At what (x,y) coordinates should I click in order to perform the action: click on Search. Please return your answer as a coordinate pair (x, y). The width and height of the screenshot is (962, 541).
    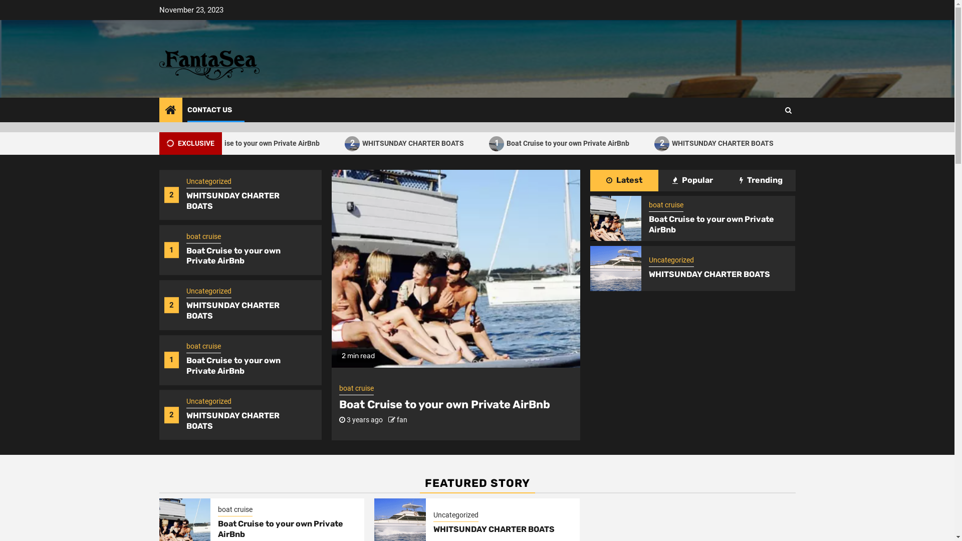
    Looking at the image, I should click on (769, 140).